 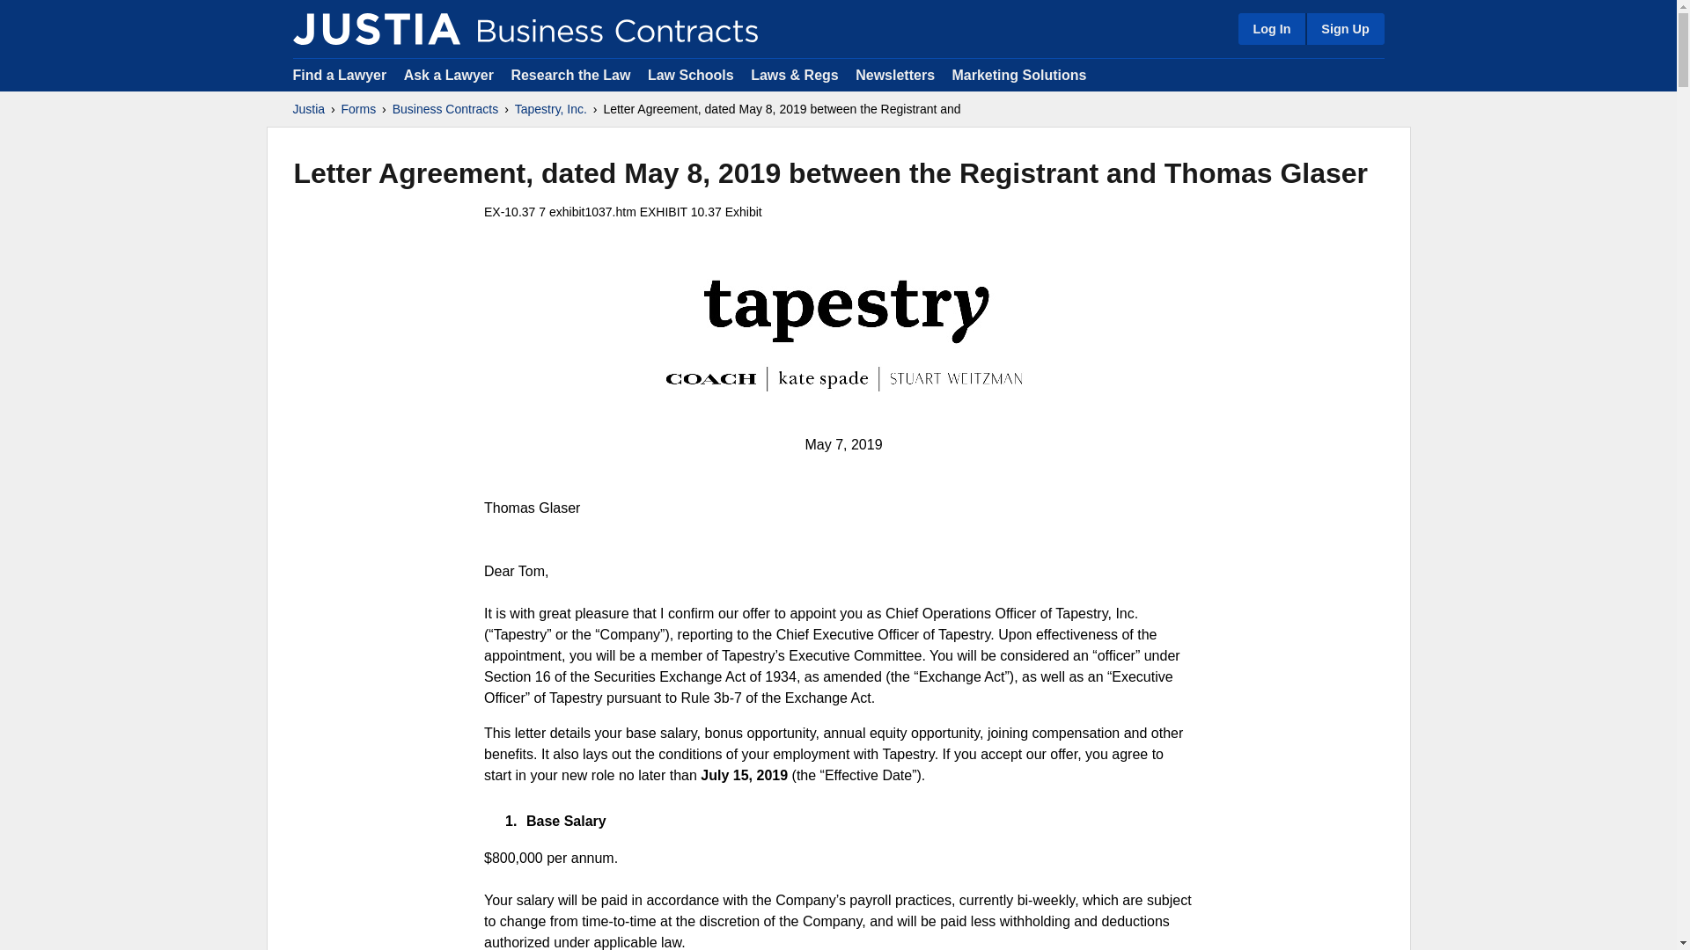 What do you see at coordinates (445, 109) in the screenshot?
I see `Business Contracts` at bounding box center [445, 109].